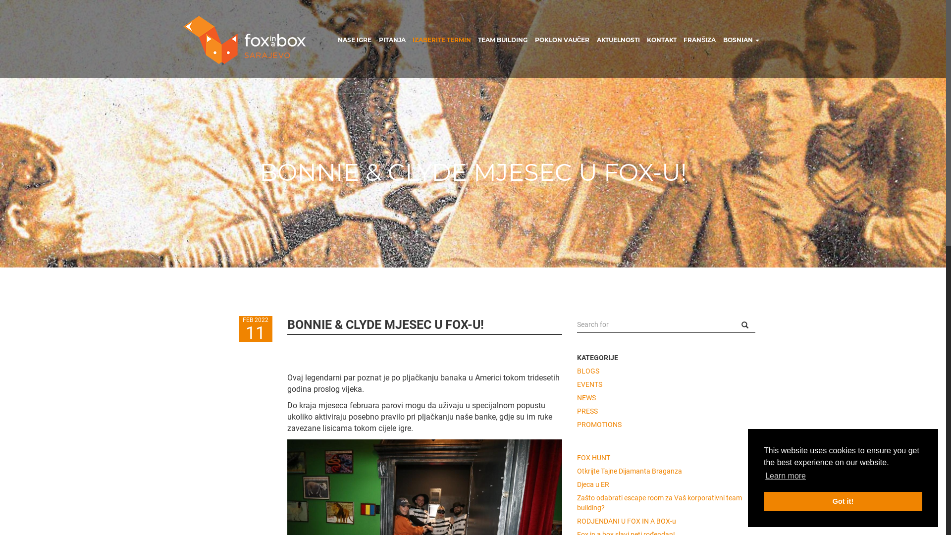 The height and width of the screenshot is (535, 951). What do you see at coordinates (666, 470) in the screenshot?
I see `Otkrijte Tajne Dijamanta Braganza` at bounding box center [666, 470].